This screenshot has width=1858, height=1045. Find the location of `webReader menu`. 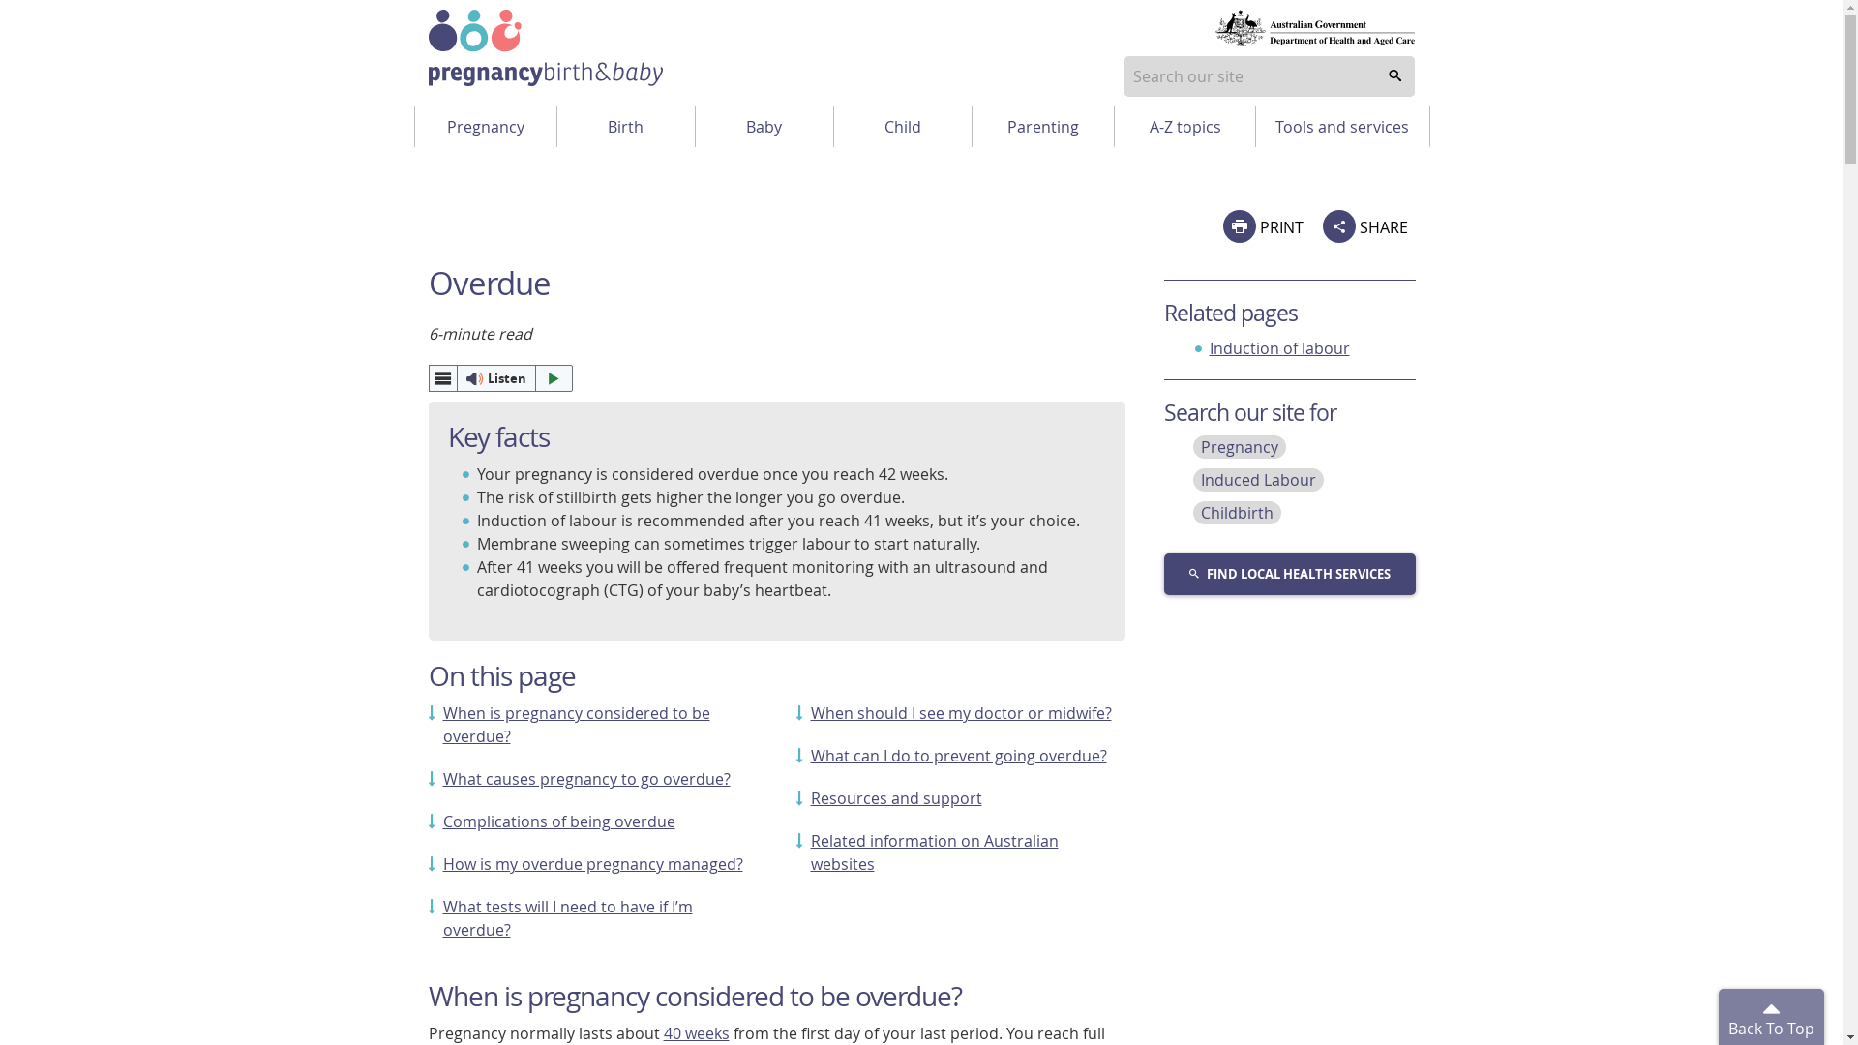

webReader menu is located at coordinates (442, 378).